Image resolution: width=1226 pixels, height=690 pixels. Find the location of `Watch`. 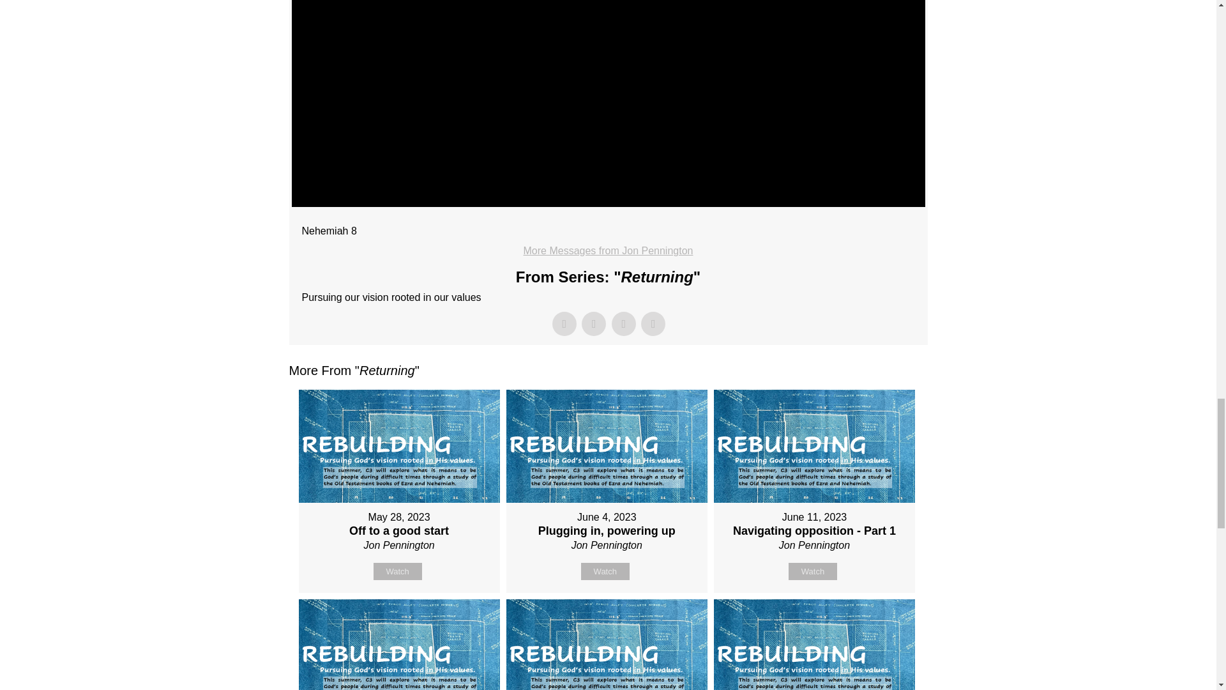

Watch is located at coordinates (397, 571).